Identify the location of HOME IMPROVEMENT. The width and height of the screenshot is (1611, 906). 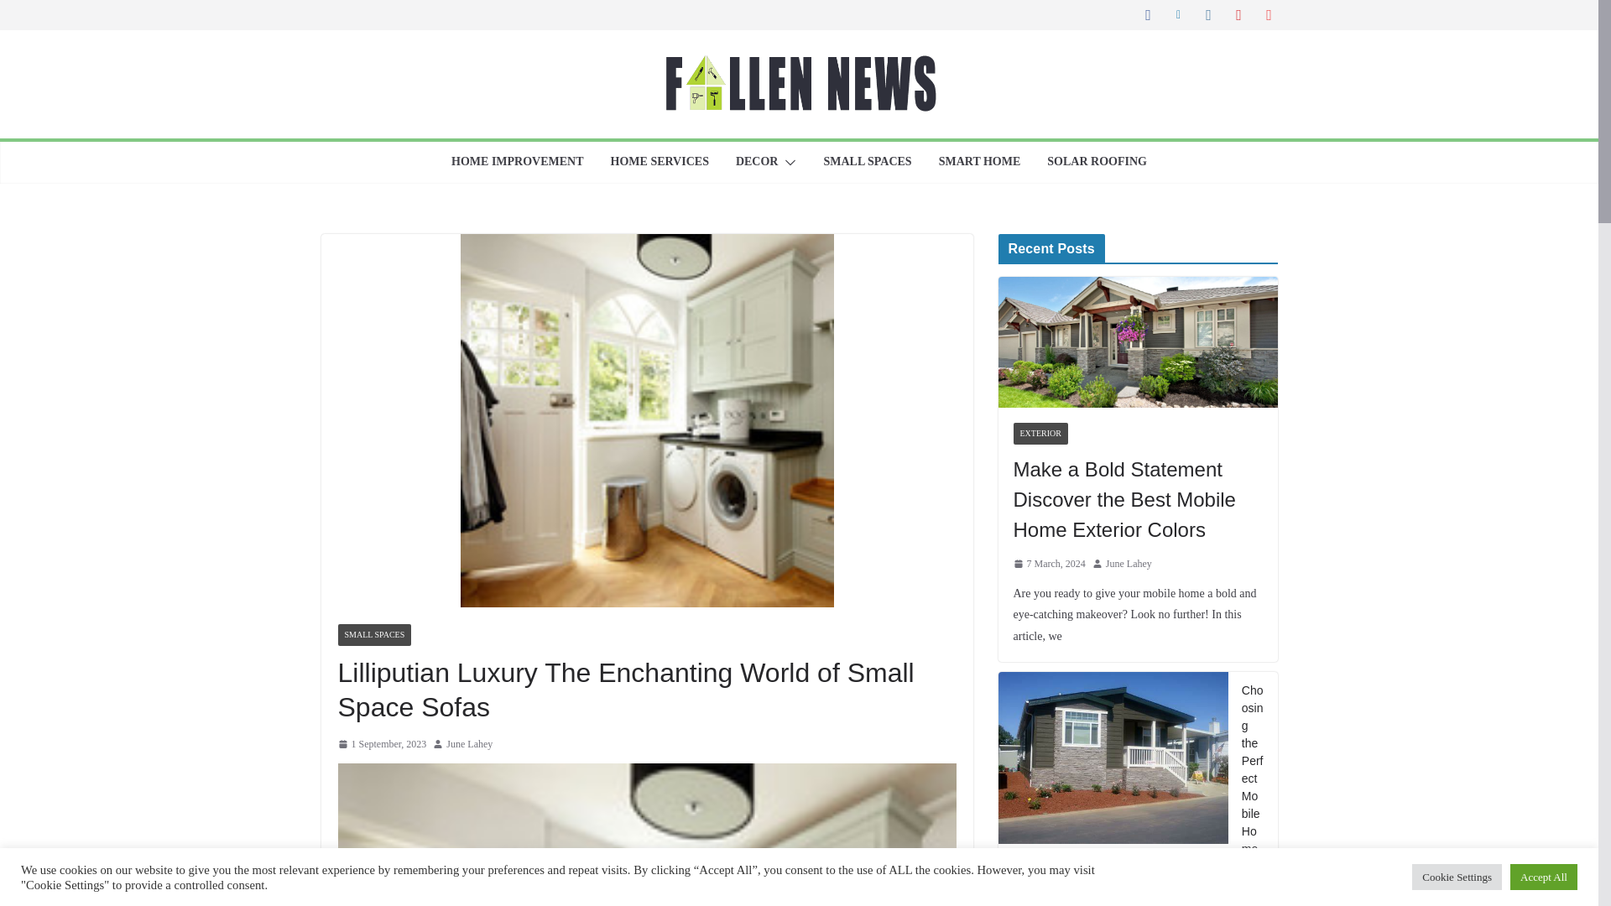
(517, 162).